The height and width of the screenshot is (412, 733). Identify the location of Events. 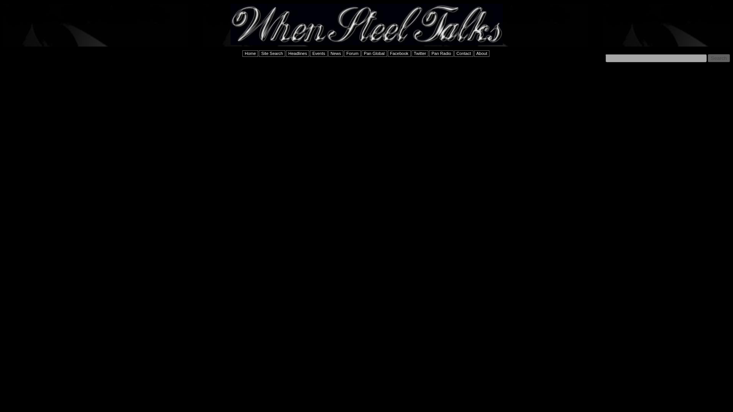
(319, 53).